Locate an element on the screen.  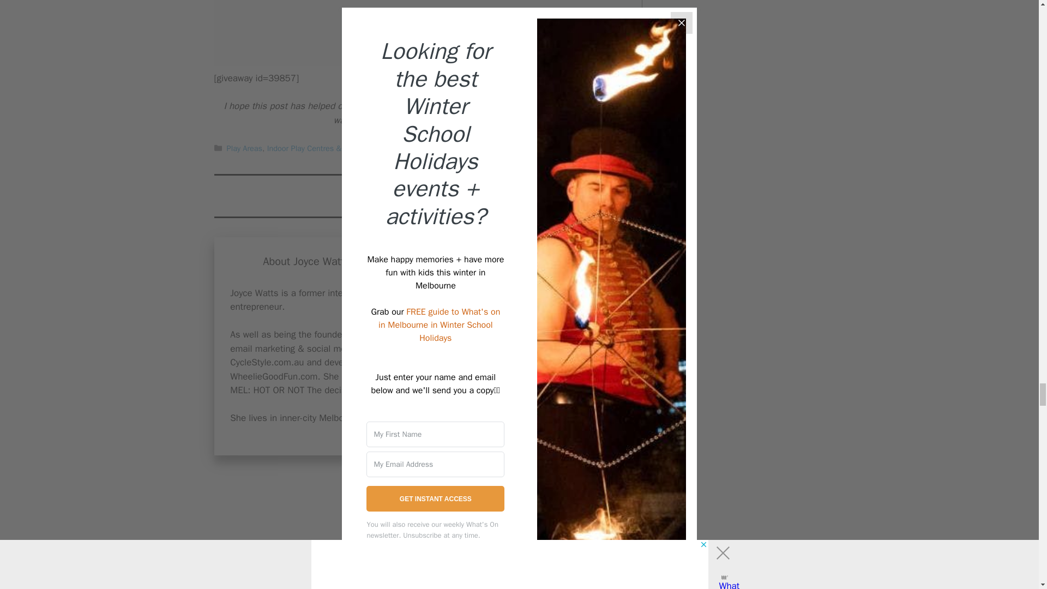
Party venues is located at coordinates (406, 148).